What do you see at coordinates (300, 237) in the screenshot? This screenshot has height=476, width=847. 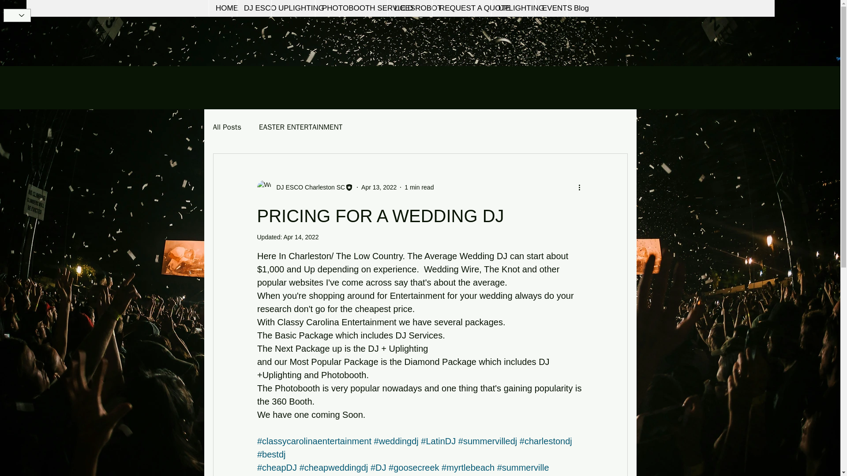 I see `Apr 14, 2022` at bounding box center [300, 237].